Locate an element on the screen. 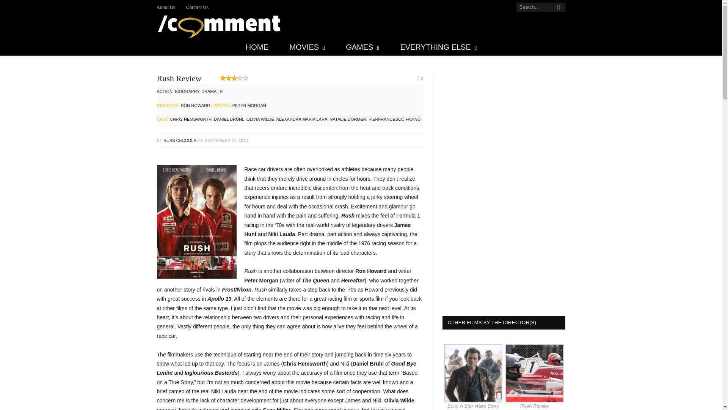 This screenshot has width=728, height=410. About Us is located at coordinates (166, 8).